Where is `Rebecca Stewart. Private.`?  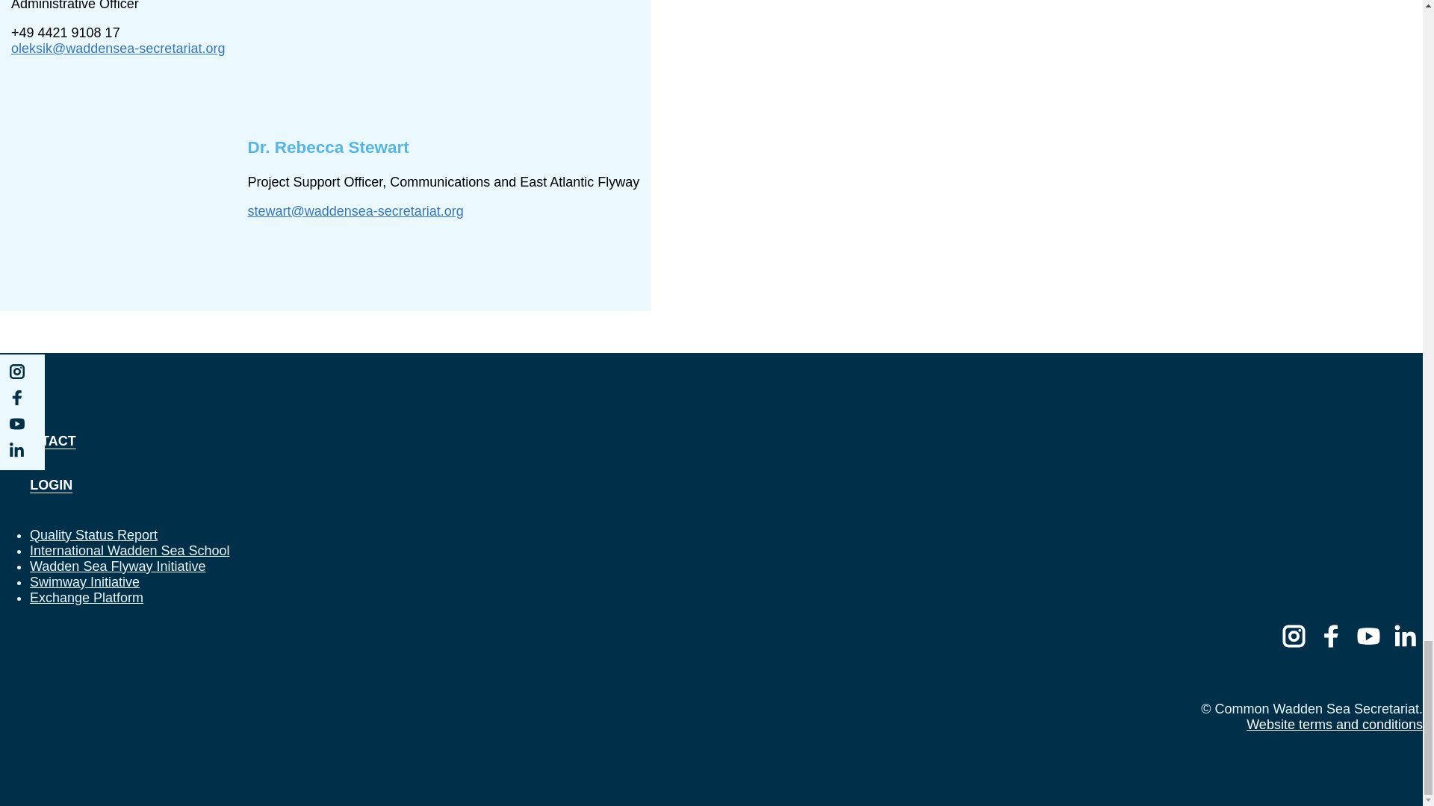 Rebecca Stewart. Private. is located at coordinates (444, 63).